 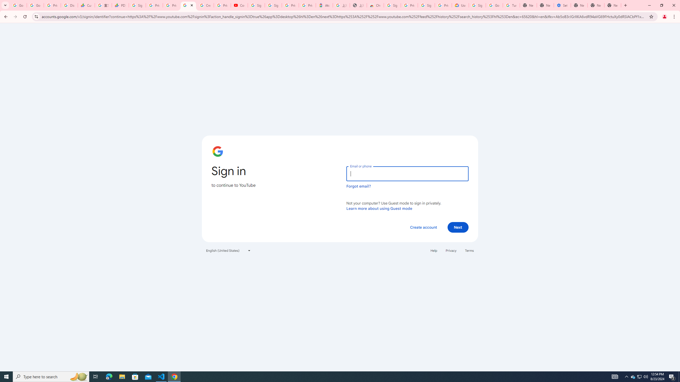 I want to click on Turn cookies on or off - Computer - Google Account Help, so click(x=511, y=5).